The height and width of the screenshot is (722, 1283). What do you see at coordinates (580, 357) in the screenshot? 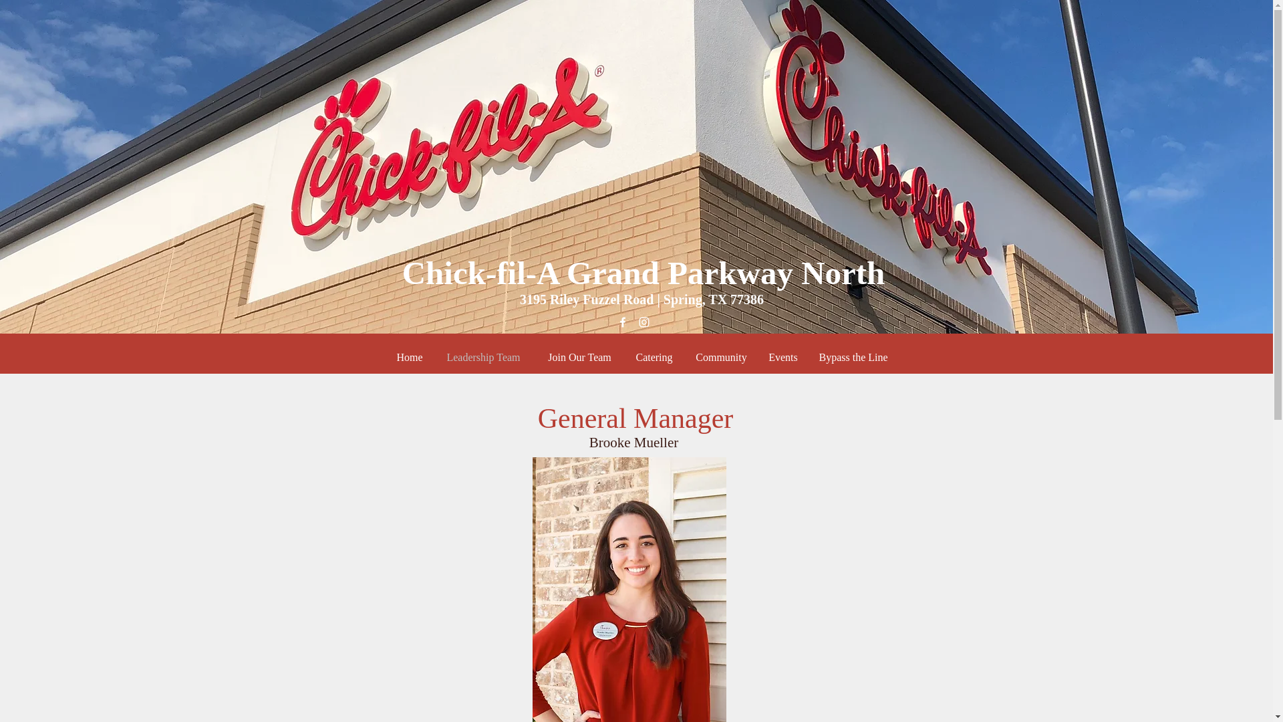
I see `Join Our Team` at bounding box center [580, 357].